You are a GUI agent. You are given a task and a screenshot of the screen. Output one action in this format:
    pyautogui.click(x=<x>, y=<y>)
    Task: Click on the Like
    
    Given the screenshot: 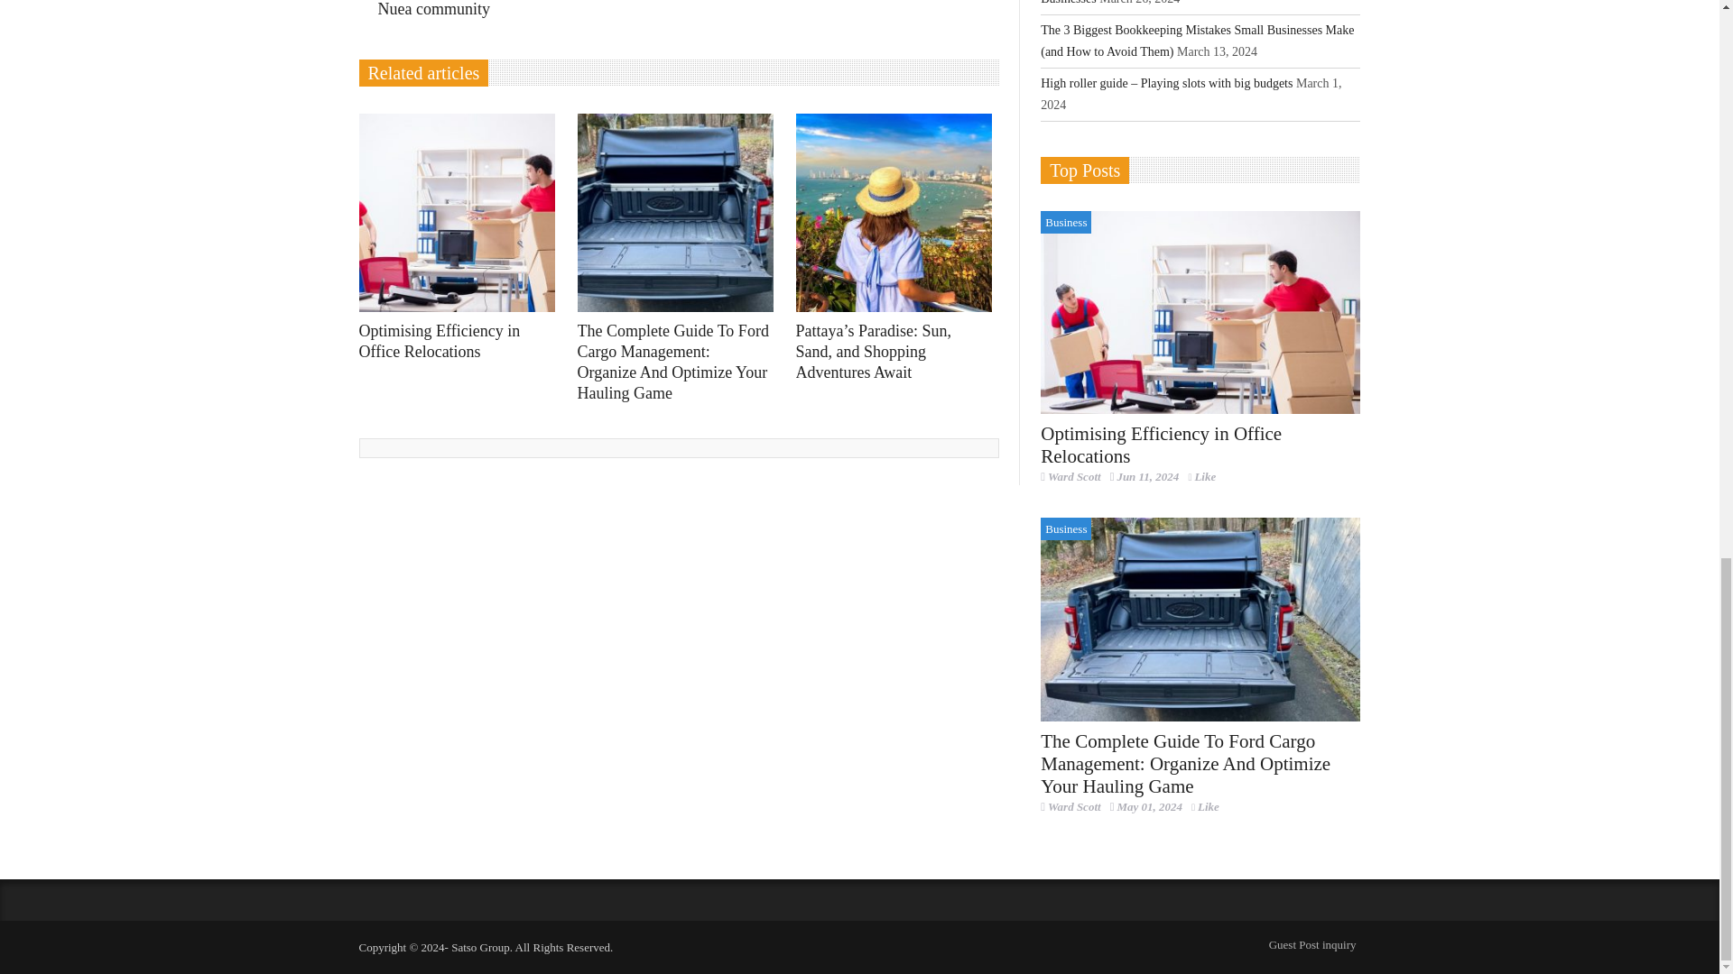 What is the action you would take?
    pyautogui.click(x=1206, y=806)
    